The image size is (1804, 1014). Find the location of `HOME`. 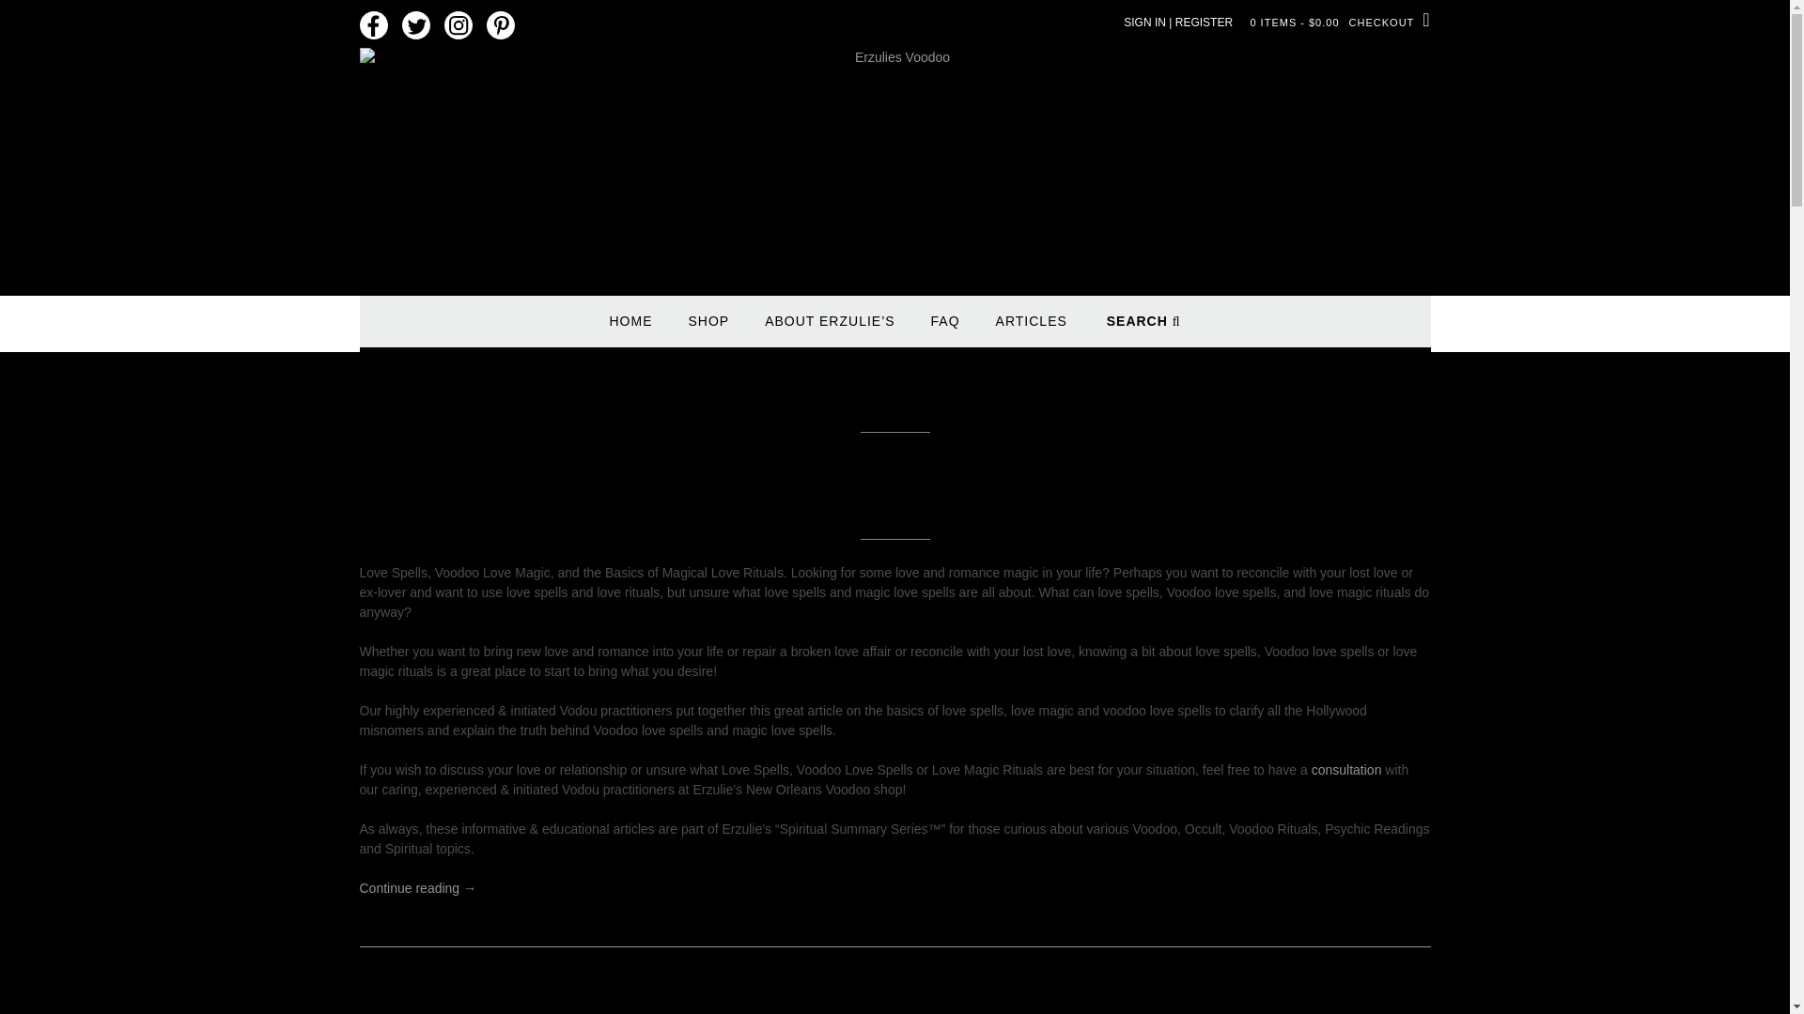

HOME is located at coordinates (630, 330).